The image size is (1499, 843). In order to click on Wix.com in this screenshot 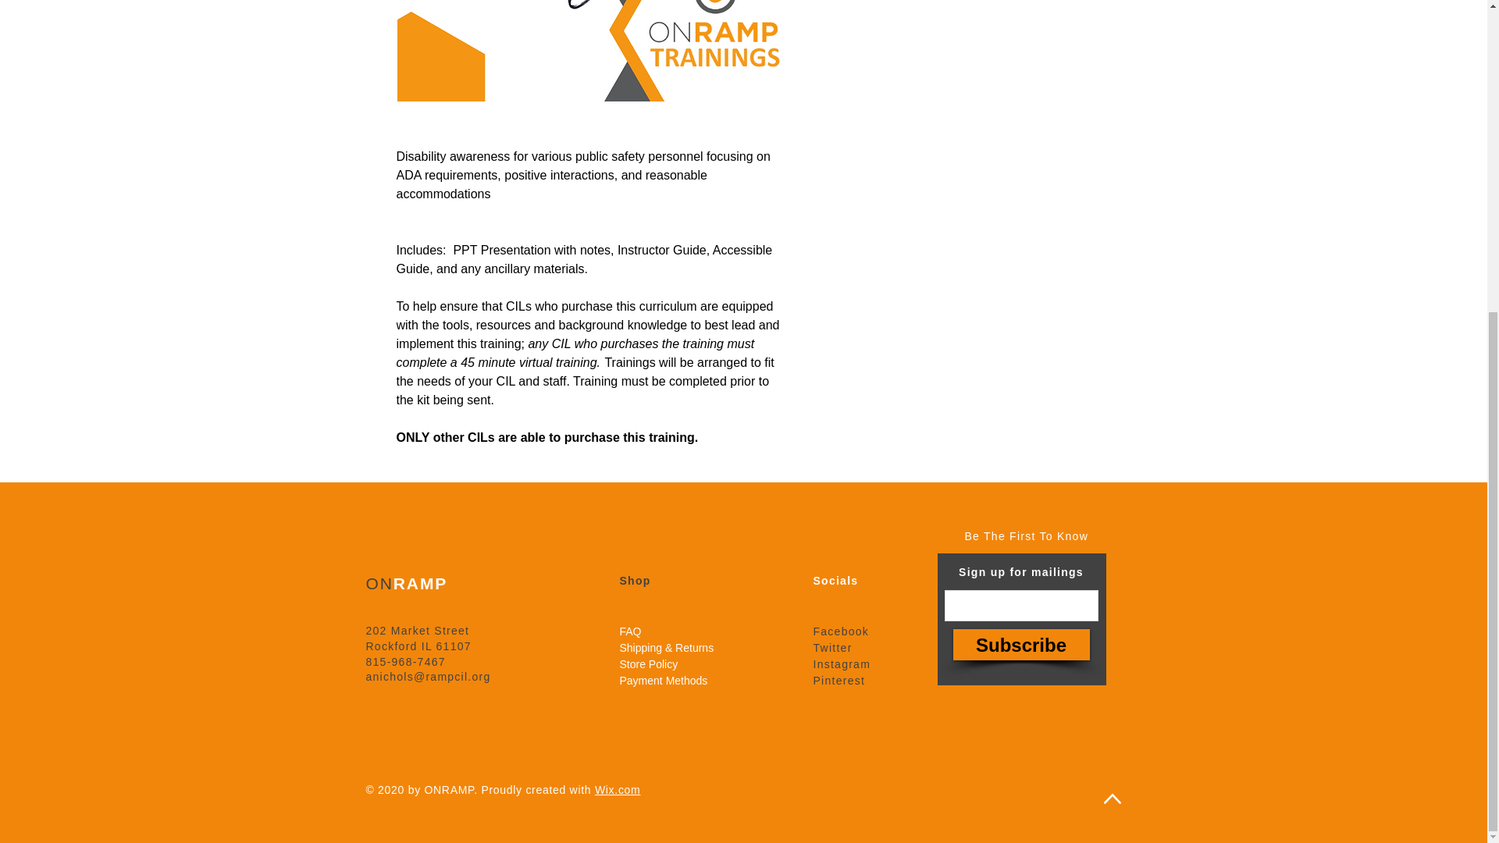, I will do `click(618, 790)`.